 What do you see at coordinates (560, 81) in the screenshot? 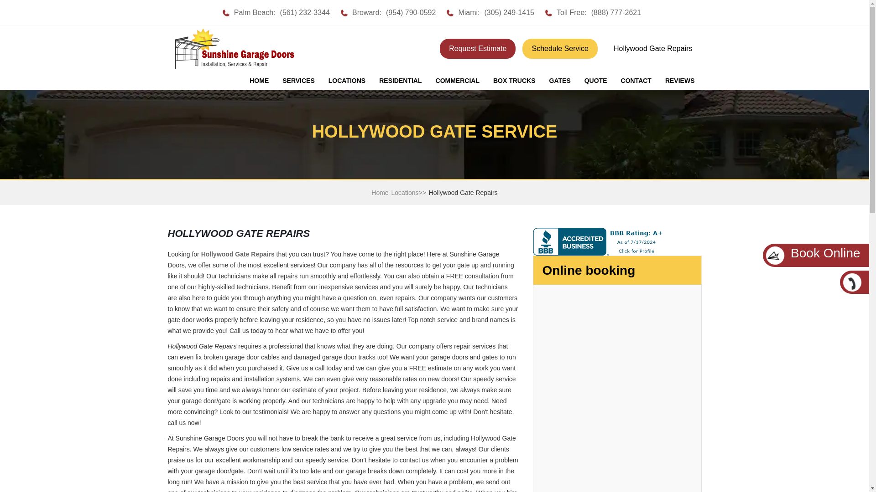
I see `GATES` at bounding box center [560, 81].